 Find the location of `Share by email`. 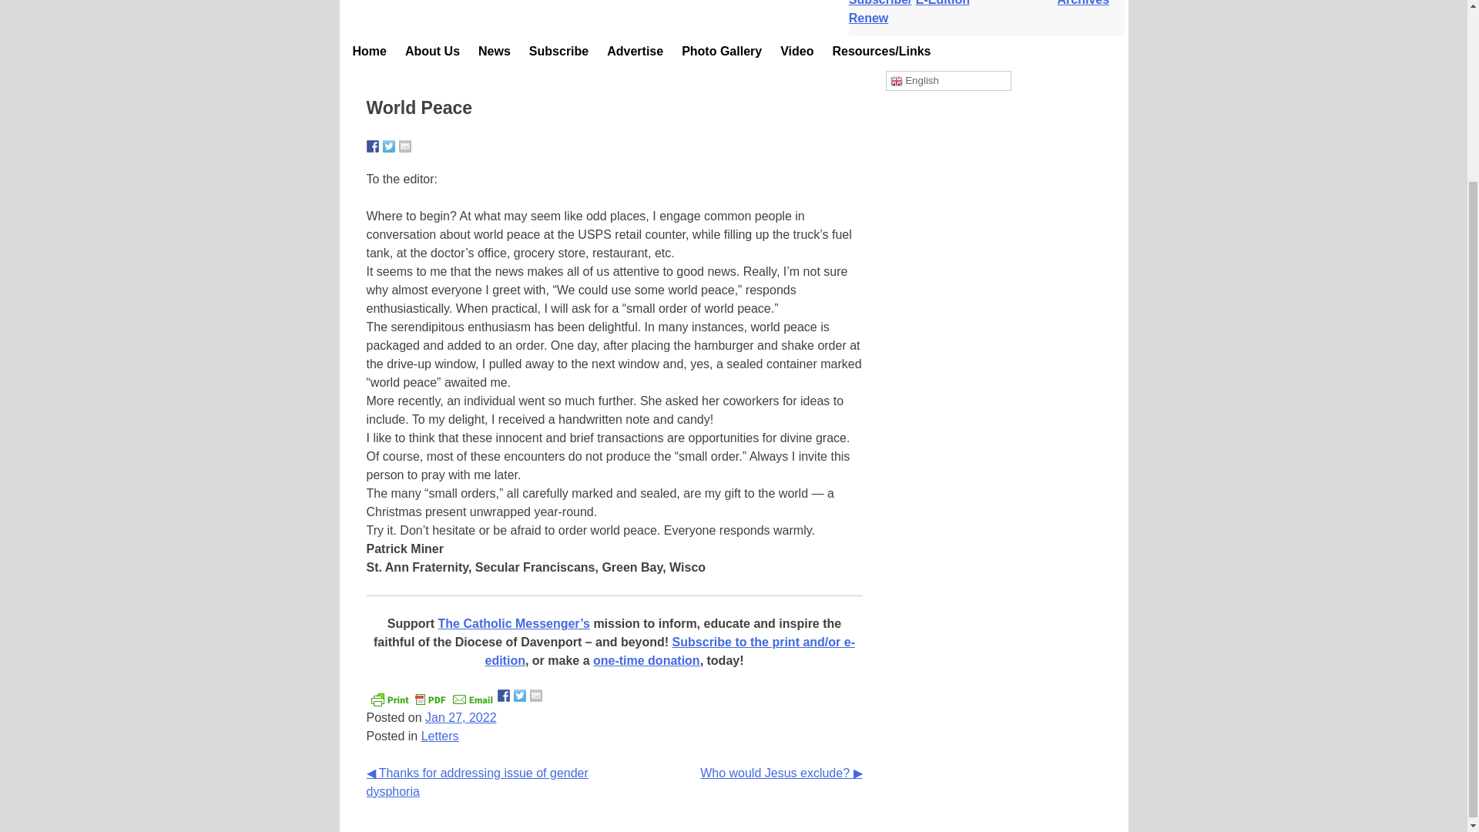

Share by email is located at coordinates (405, 146).